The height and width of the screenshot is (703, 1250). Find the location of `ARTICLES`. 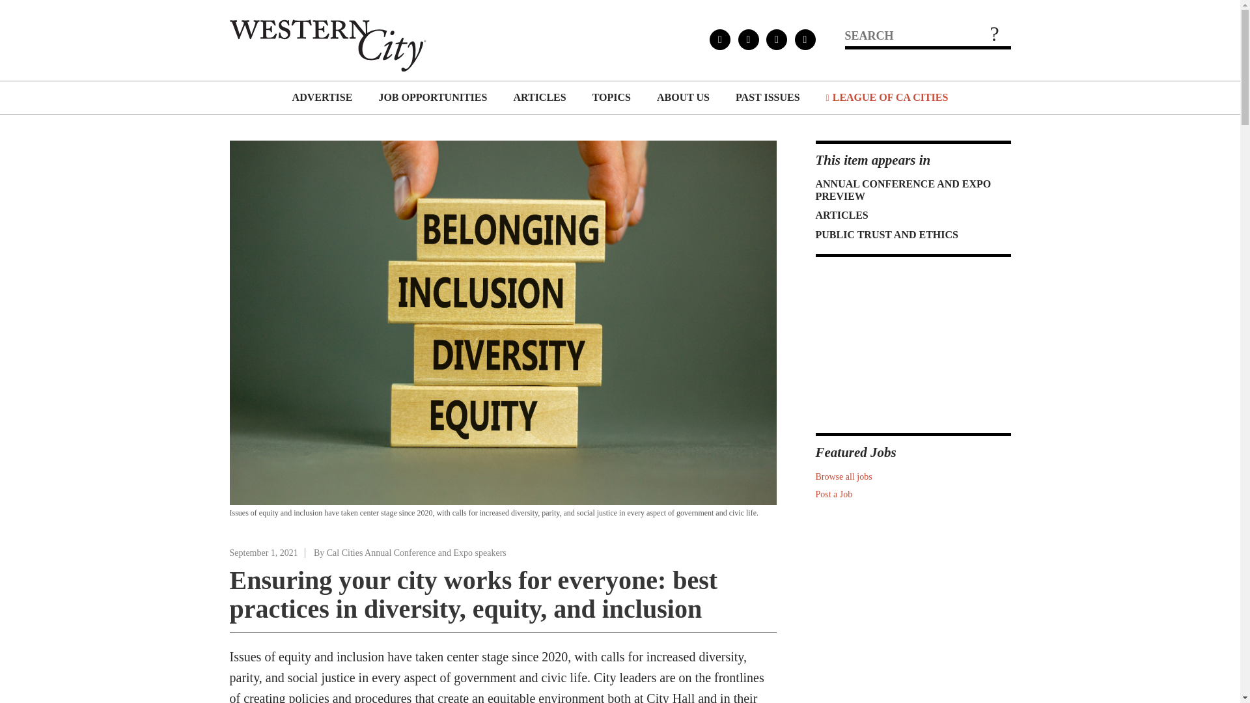

ARTICLES is located at coordinates (539, 98).